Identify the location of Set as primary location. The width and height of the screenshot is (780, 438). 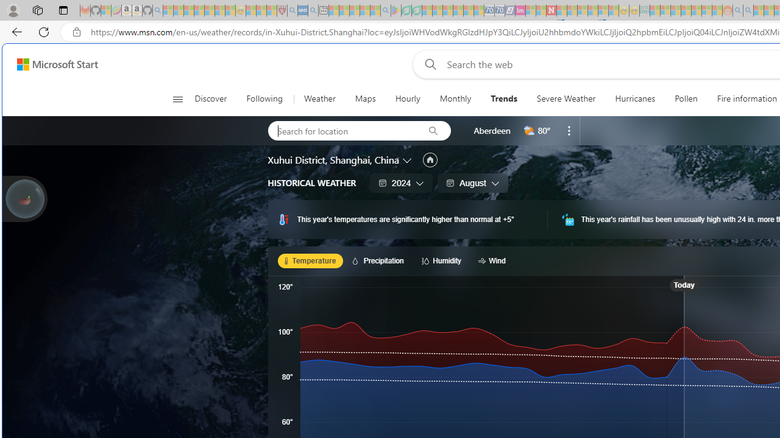
(430, 160).